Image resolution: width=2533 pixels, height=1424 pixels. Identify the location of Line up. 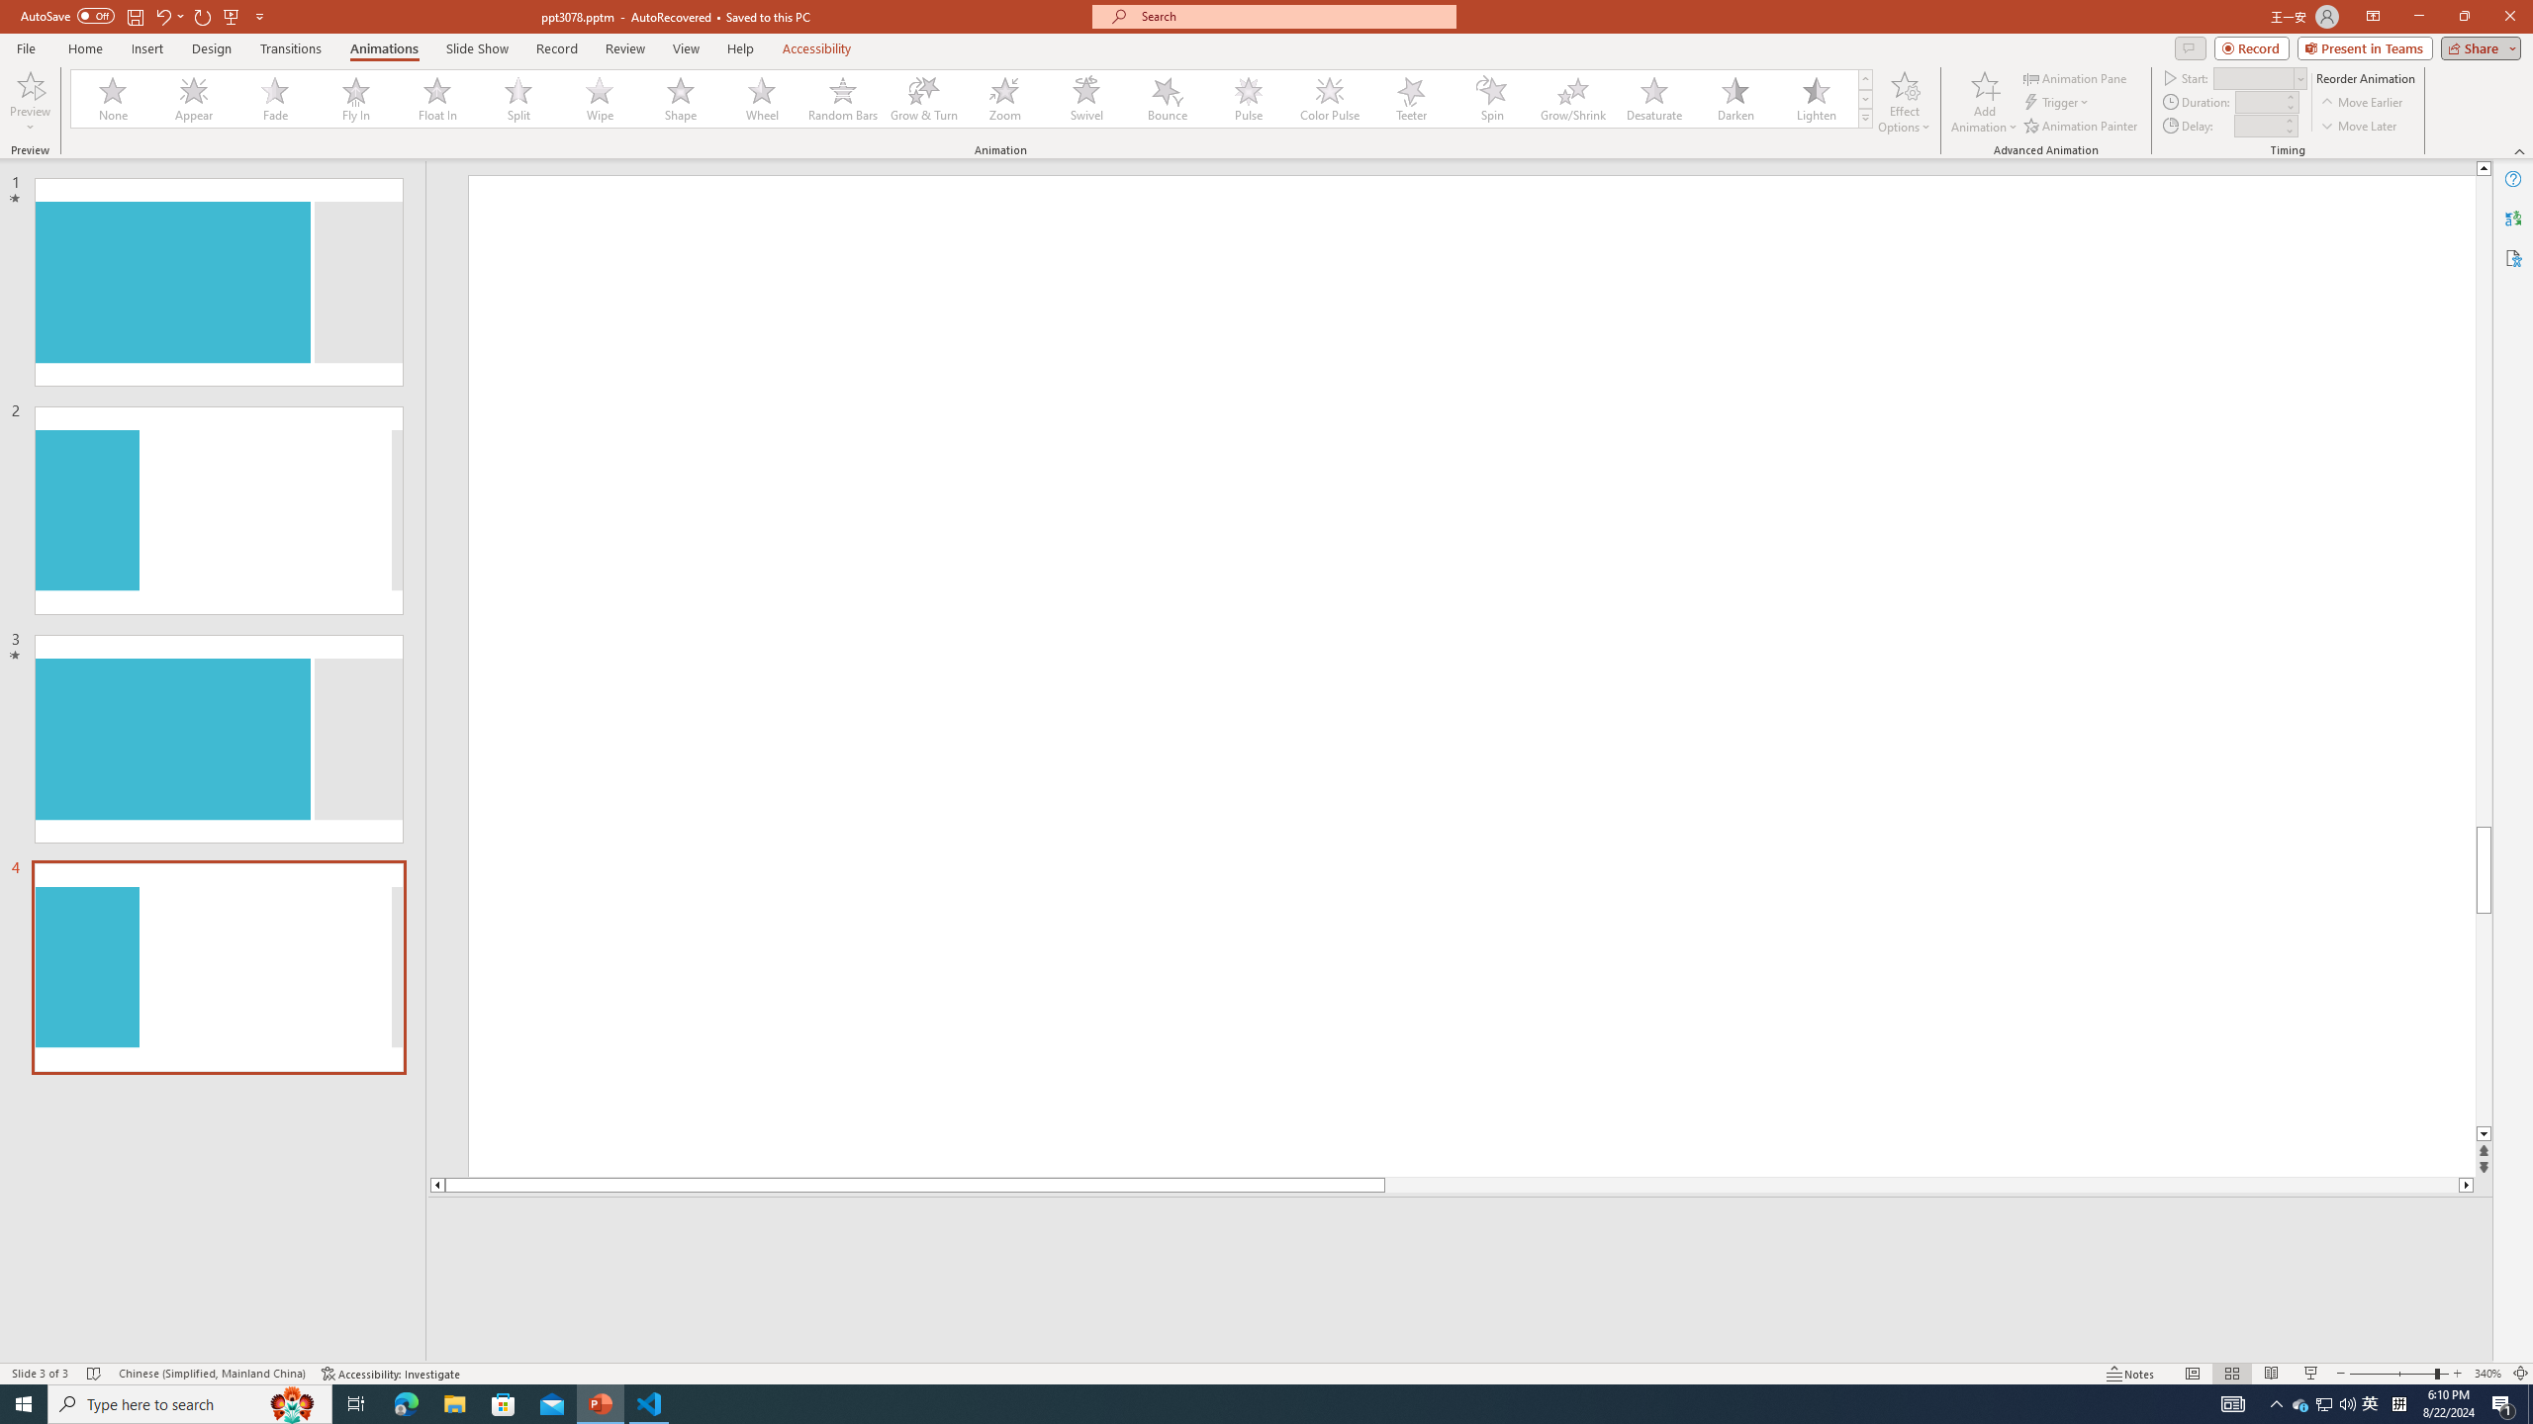
(2484, 168).